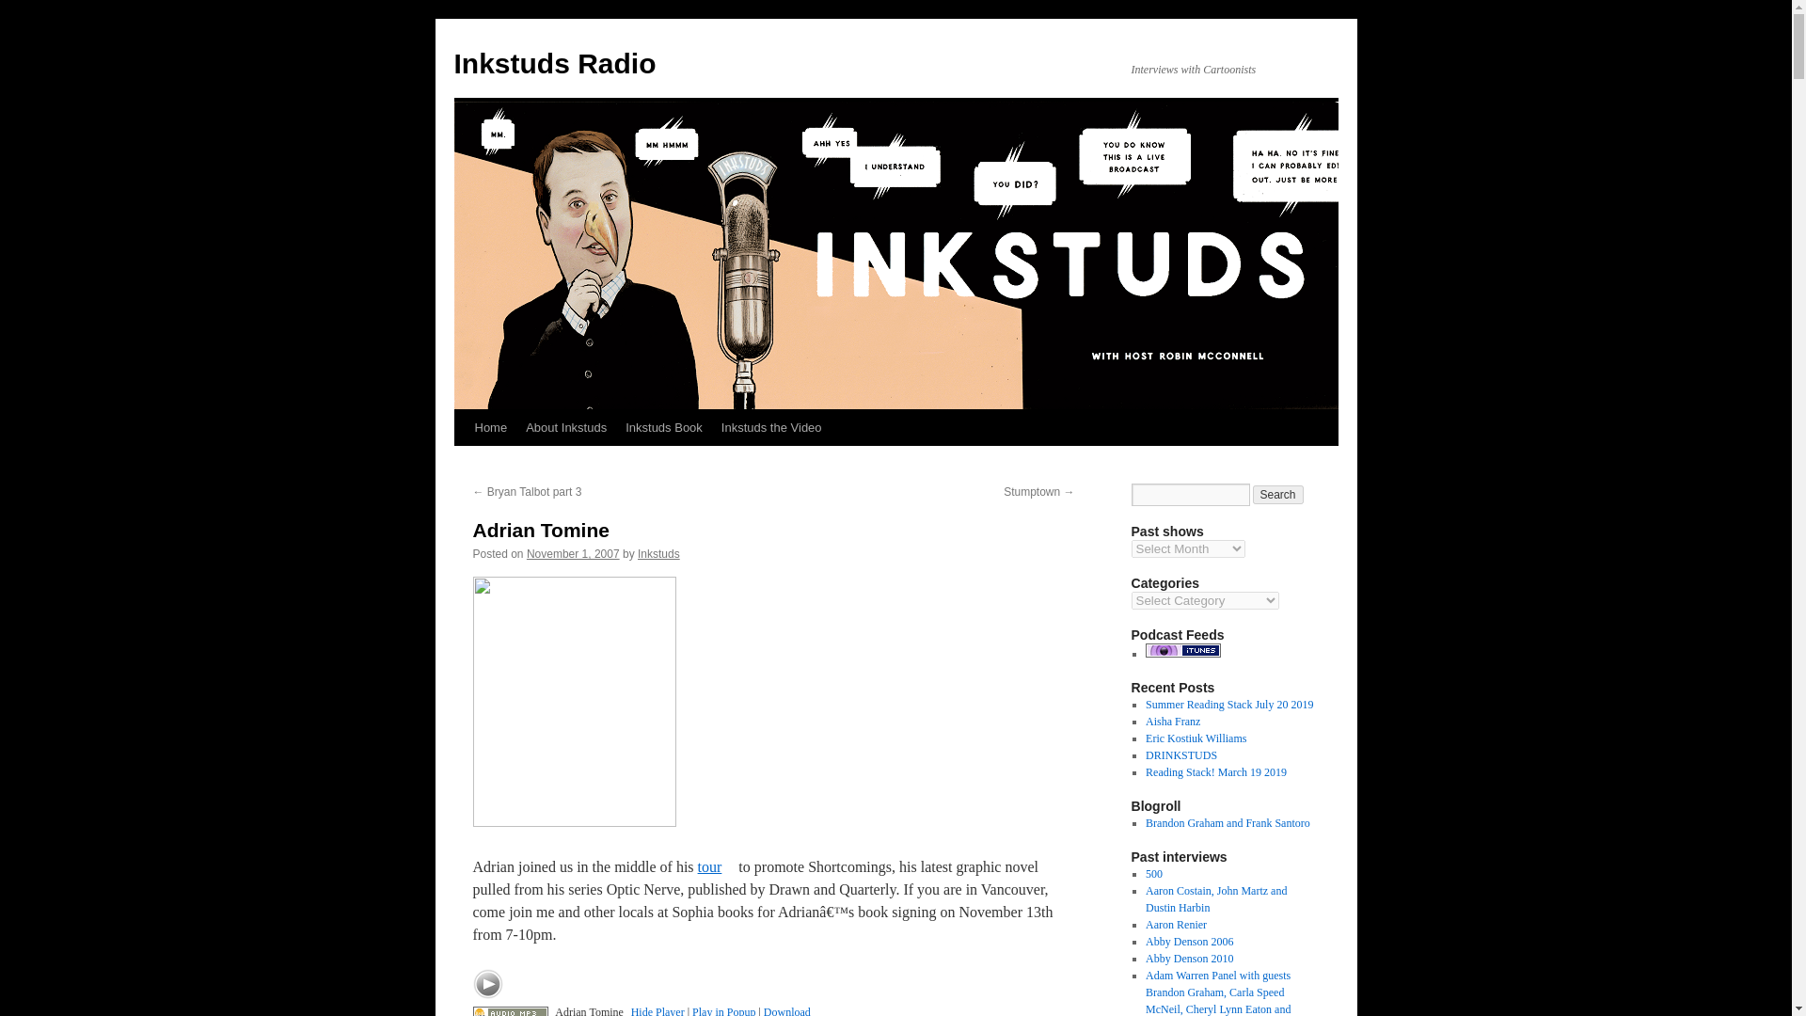  What do you see at coordinates (1176, 925) in the screenshot?
I see `Aaron Renier` at bounding box center [1176, 925].